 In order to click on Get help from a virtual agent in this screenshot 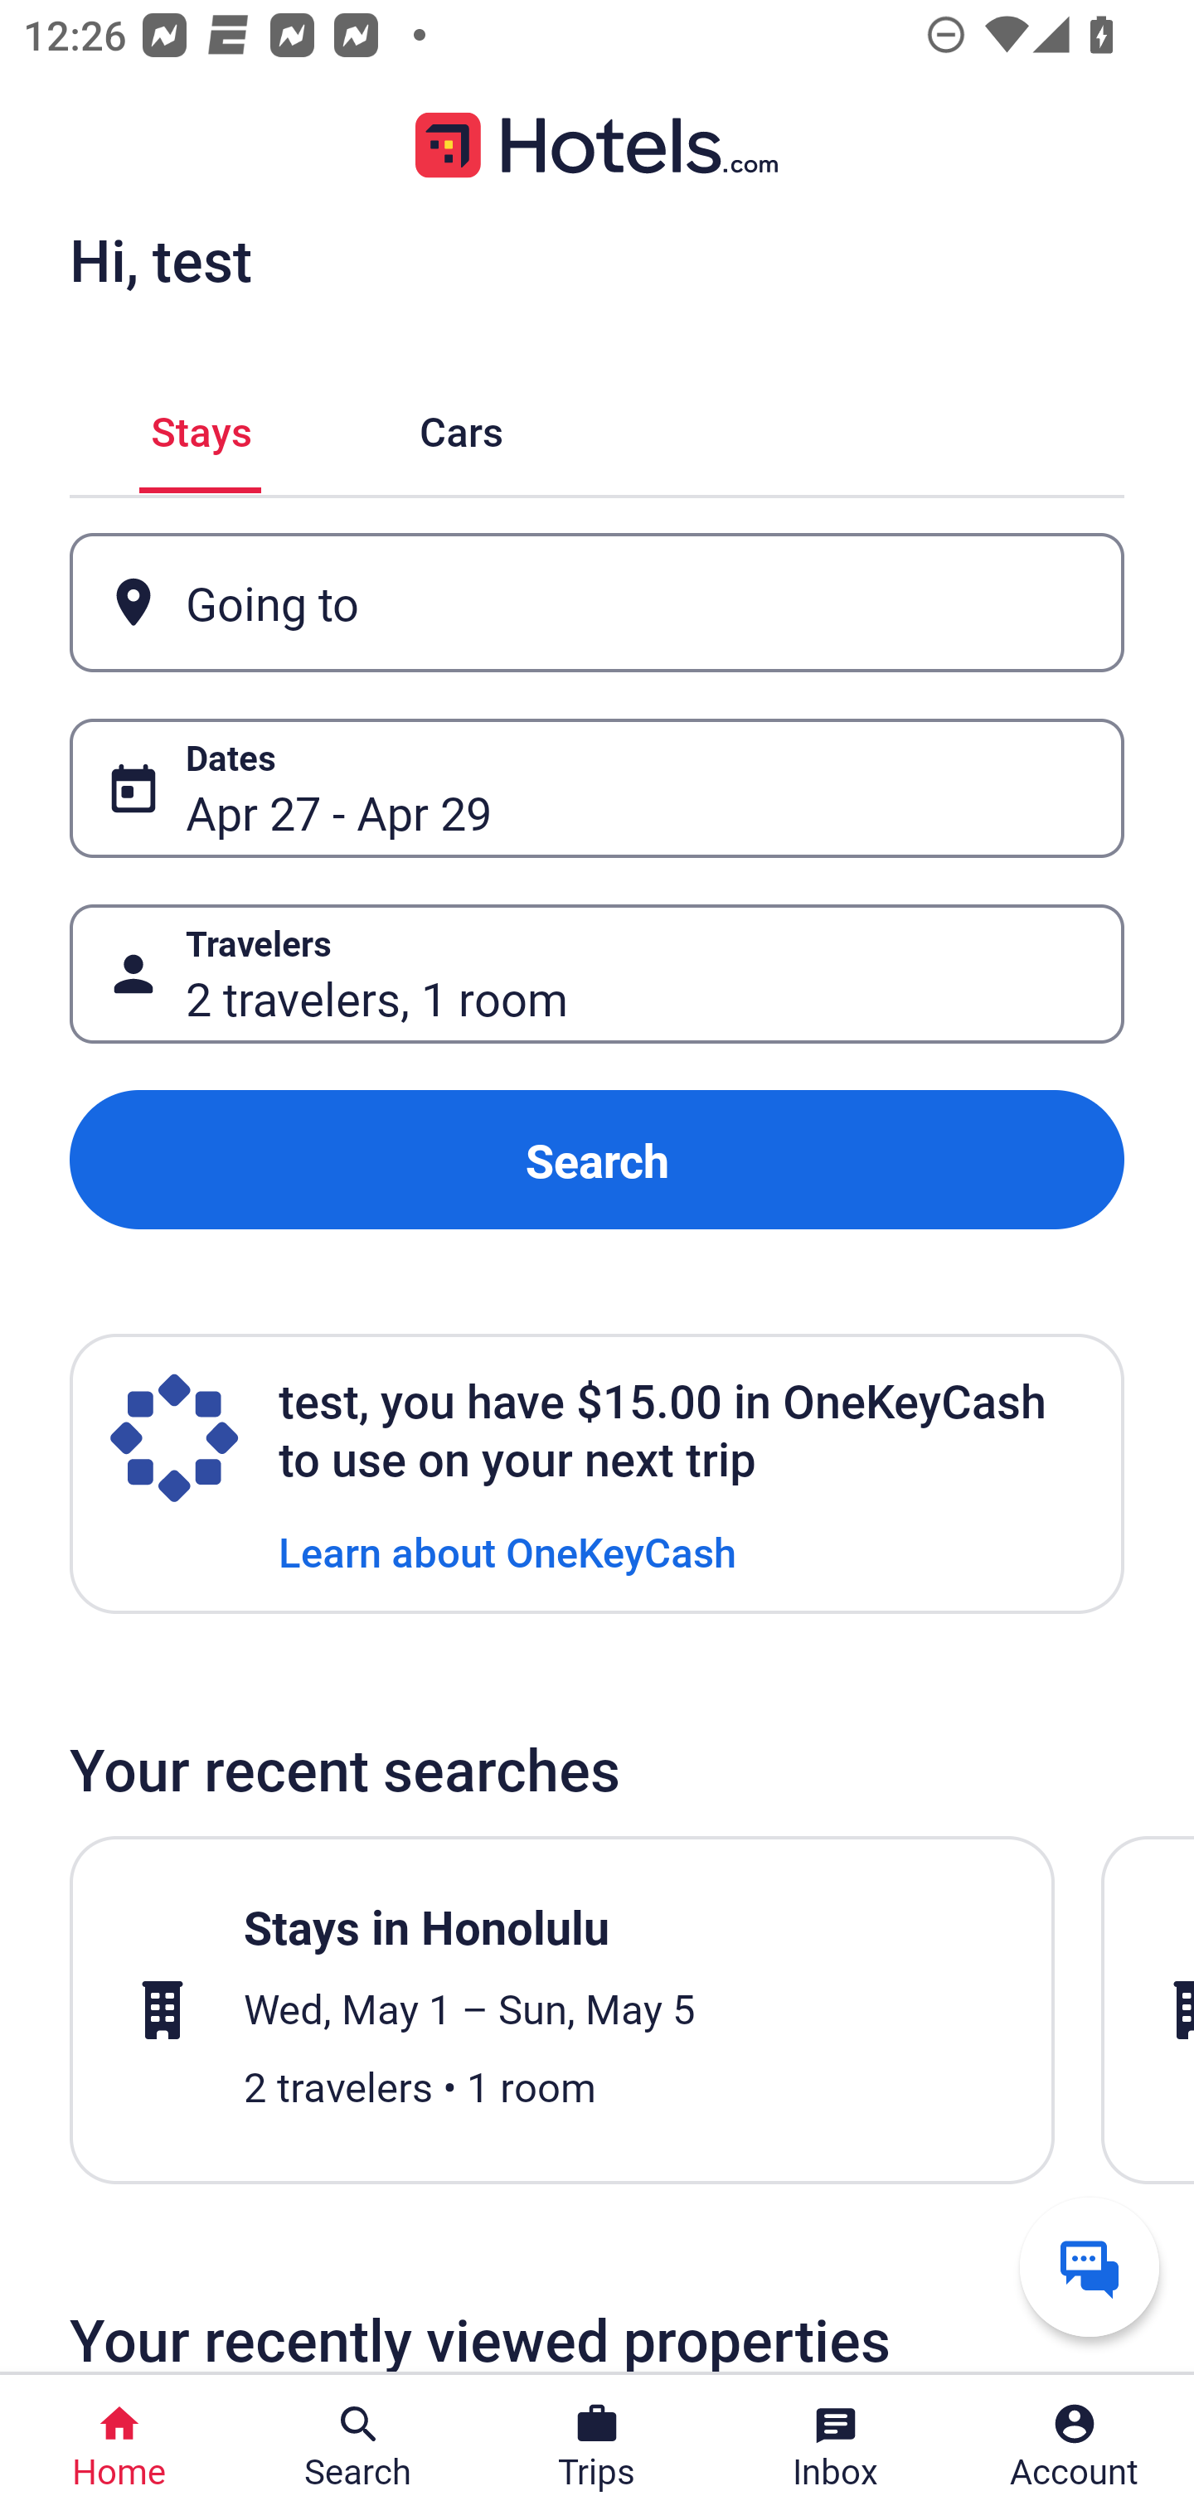, I will do `click(1090, 2266)`.